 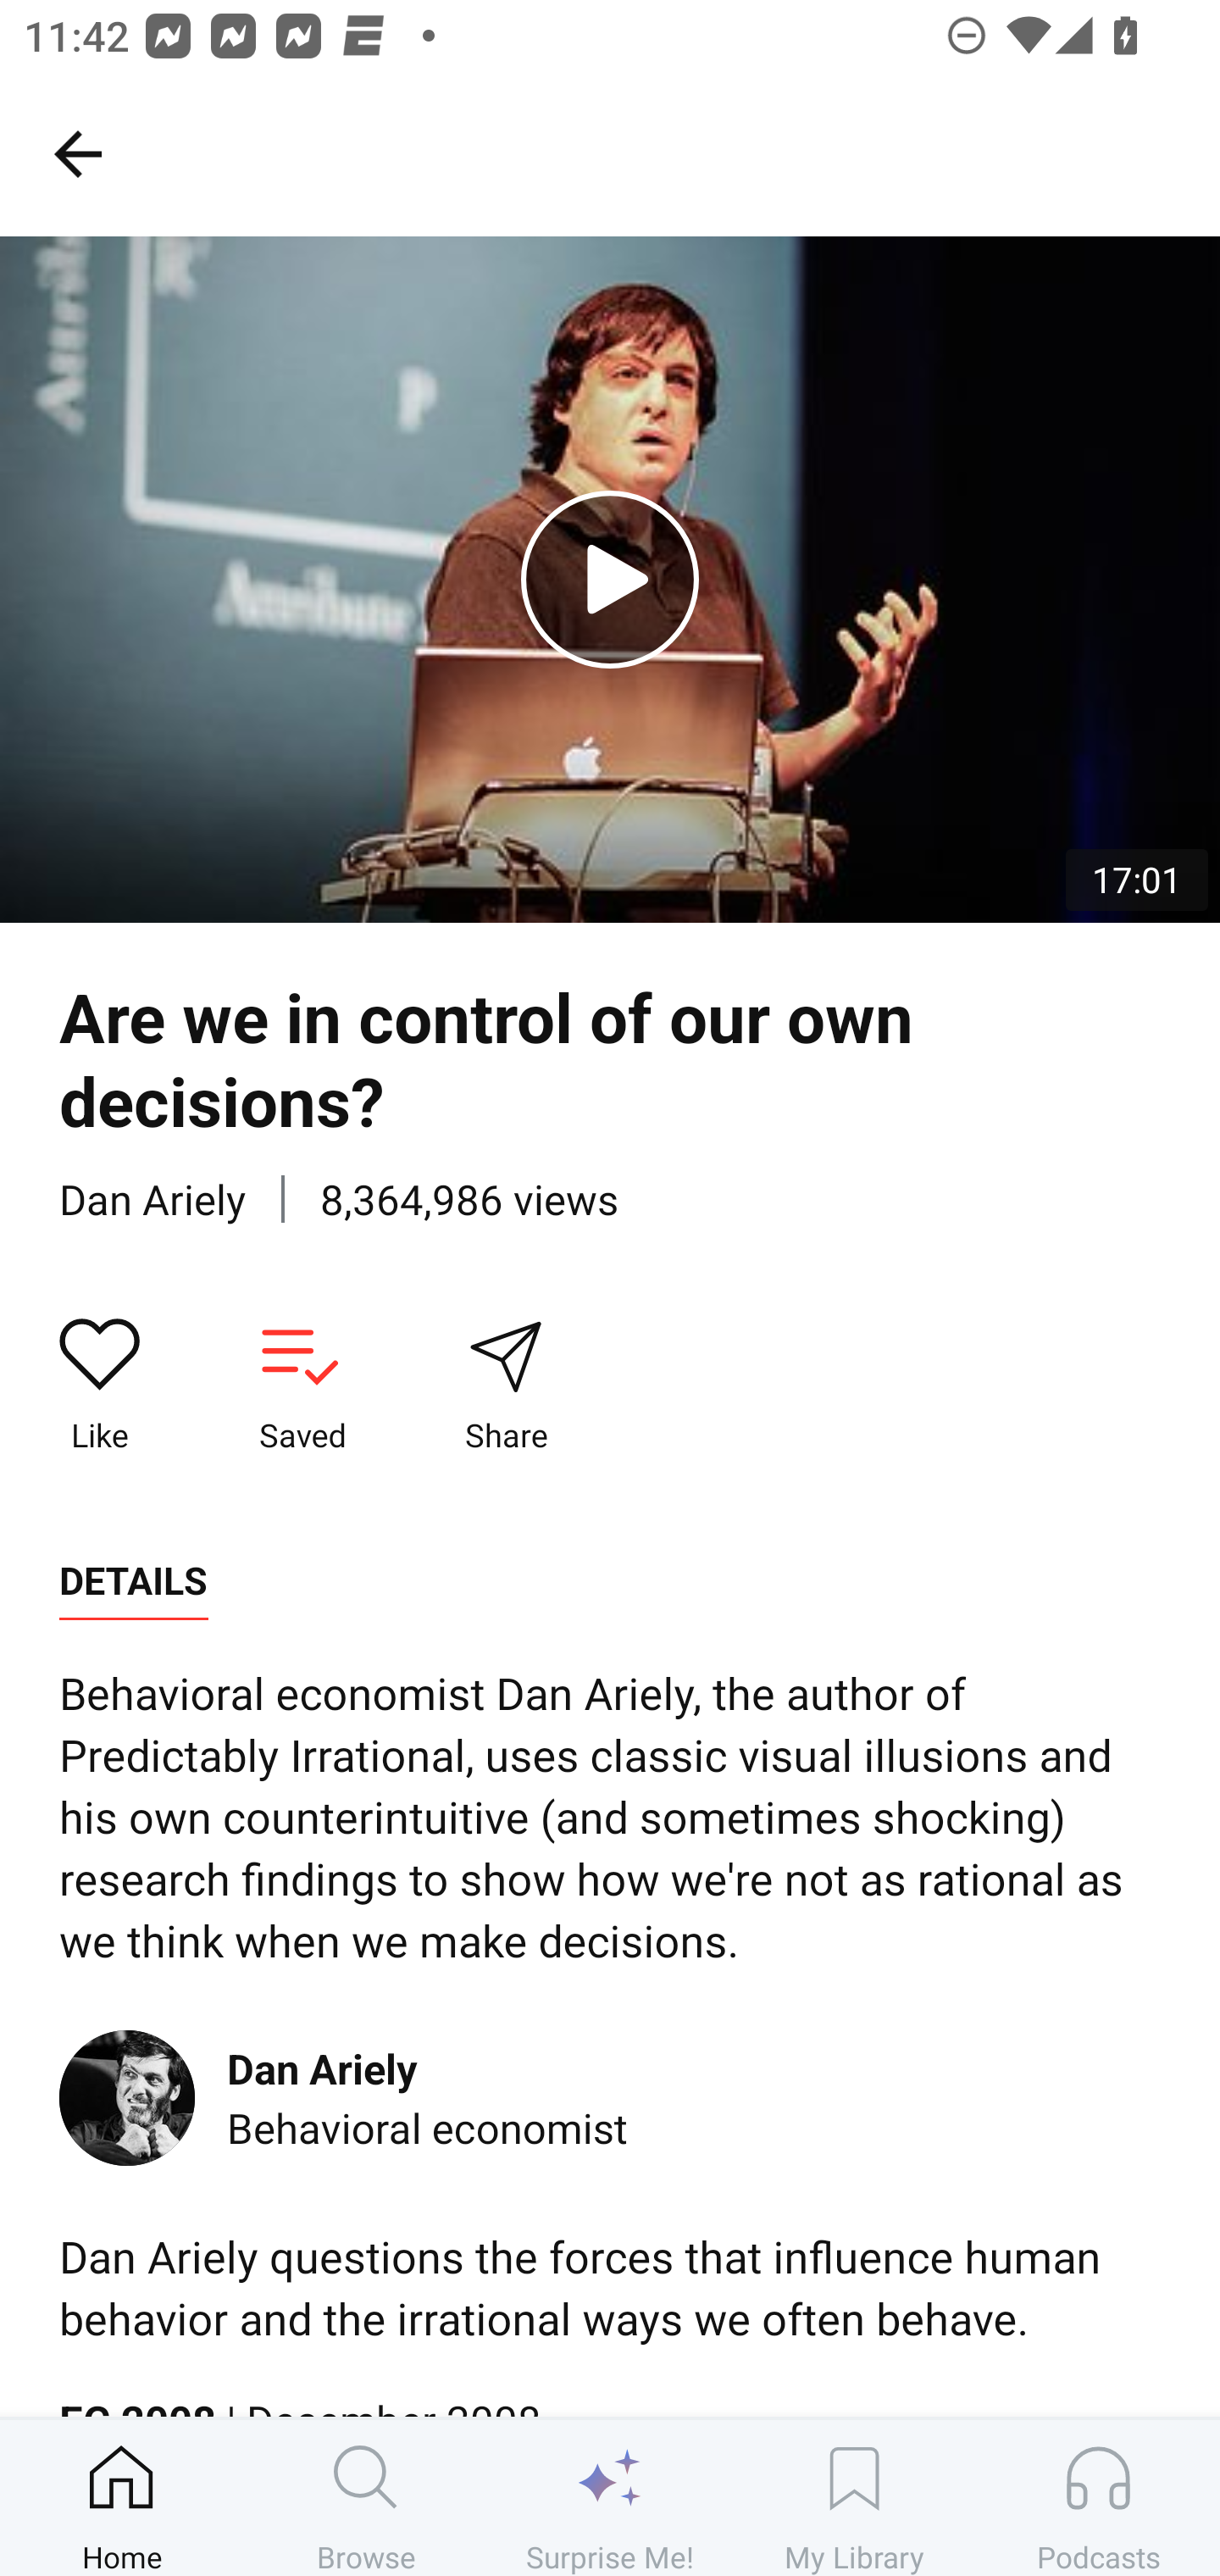 I want to click on Browse, so click(x=366, y=2497).